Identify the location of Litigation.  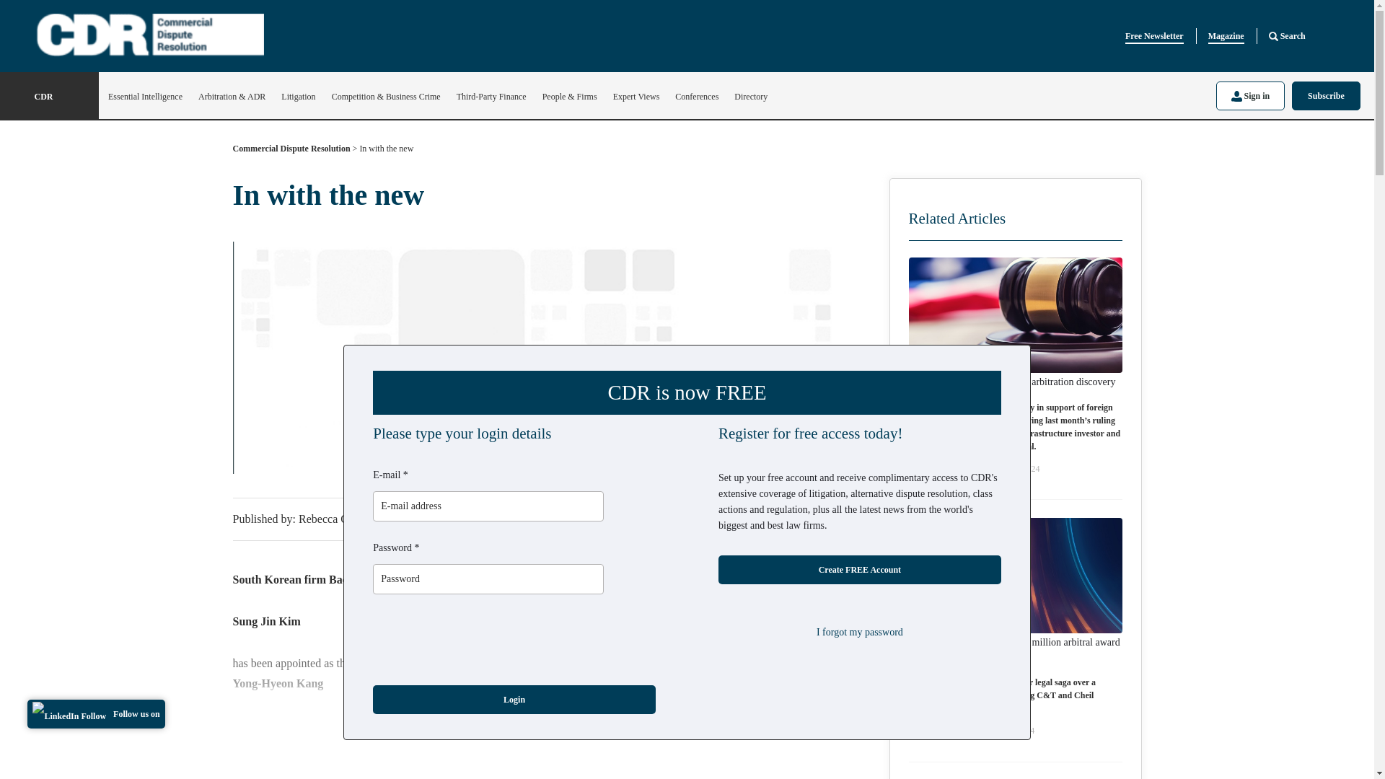
(298, 97).